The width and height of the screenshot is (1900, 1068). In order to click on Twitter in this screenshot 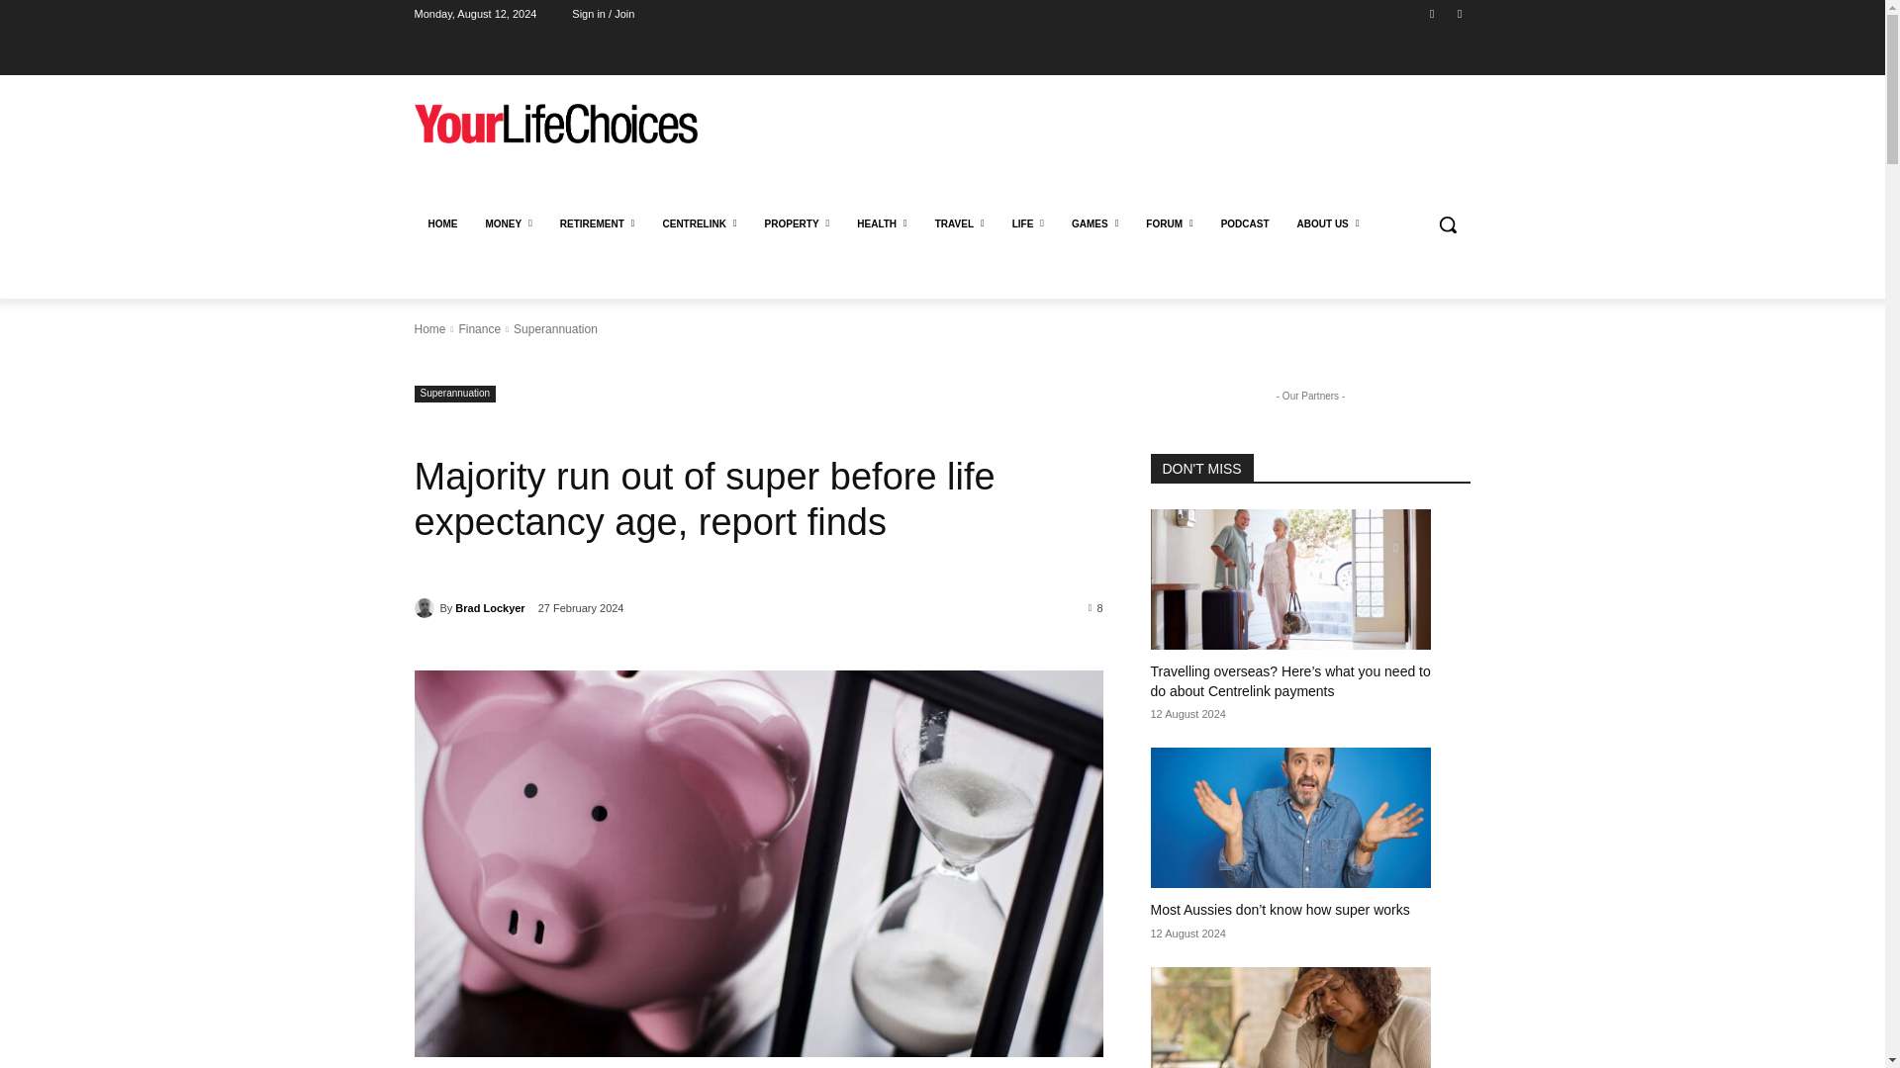, I will do `click(1459, 13)`.